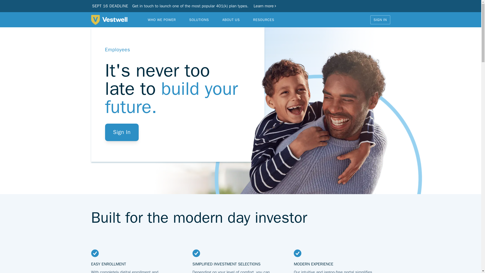 Image resolution: width=485 pixels, height=273 pixels. Describe the element at coordinates (380, 20) in the screenshot. I see `SIGN IN` at that location.